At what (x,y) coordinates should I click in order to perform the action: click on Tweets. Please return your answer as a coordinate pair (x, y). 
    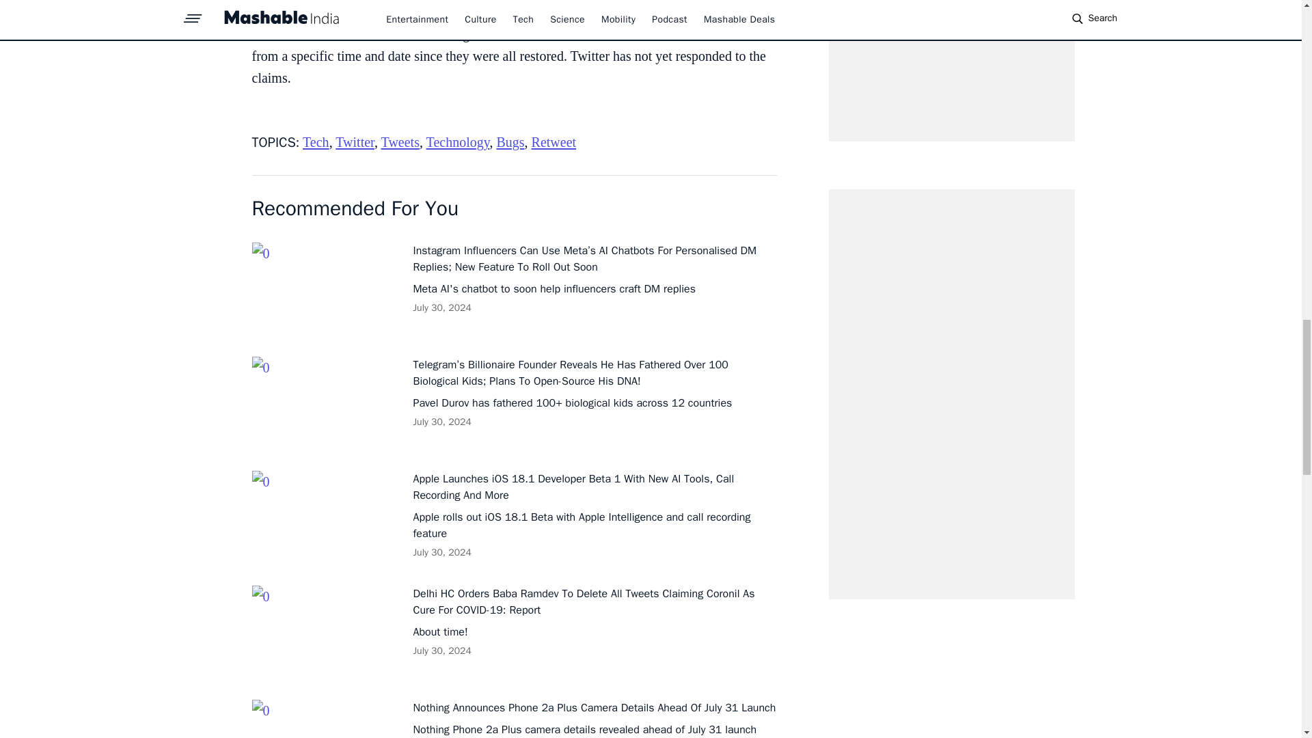
    Looking at the image, I should click on (400, 142).